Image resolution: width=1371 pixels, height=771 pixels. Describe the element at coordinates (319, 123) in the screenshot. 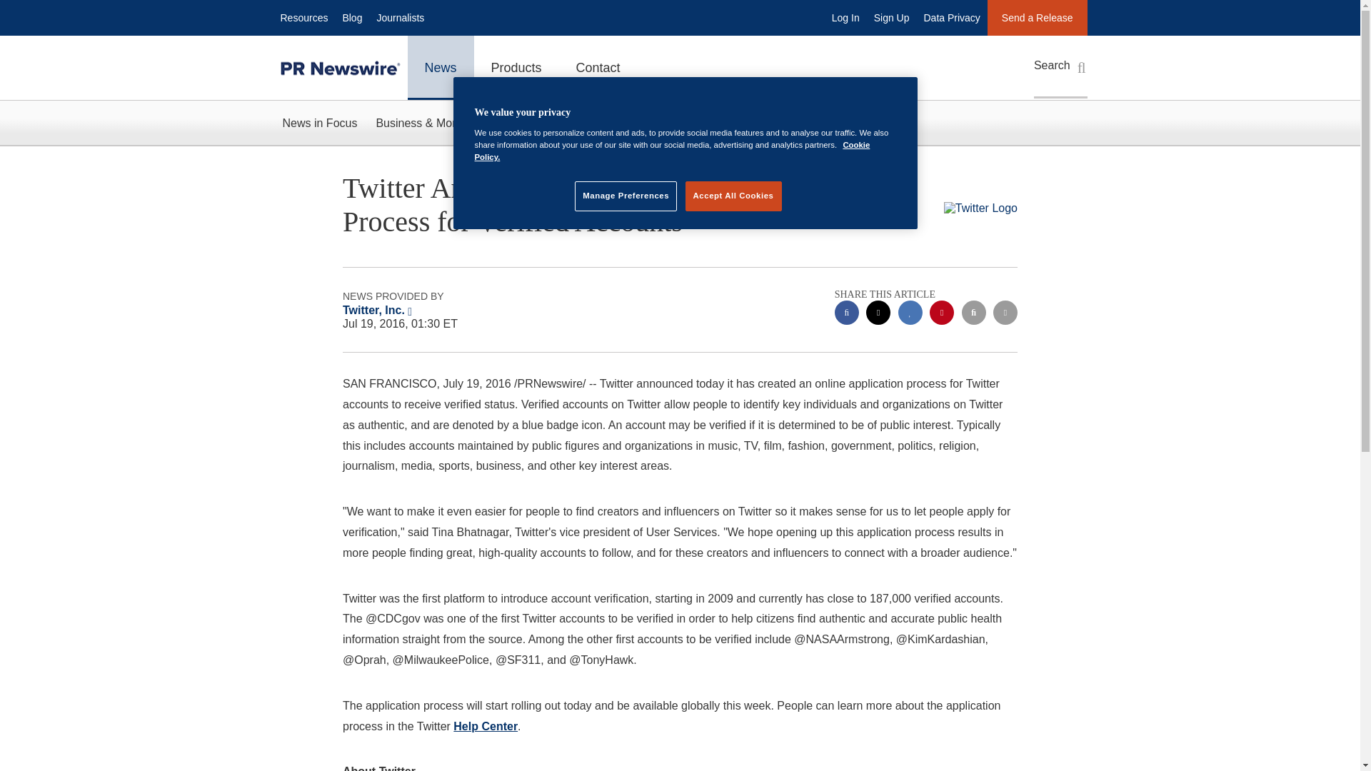

I see `News in Focus` at that location.